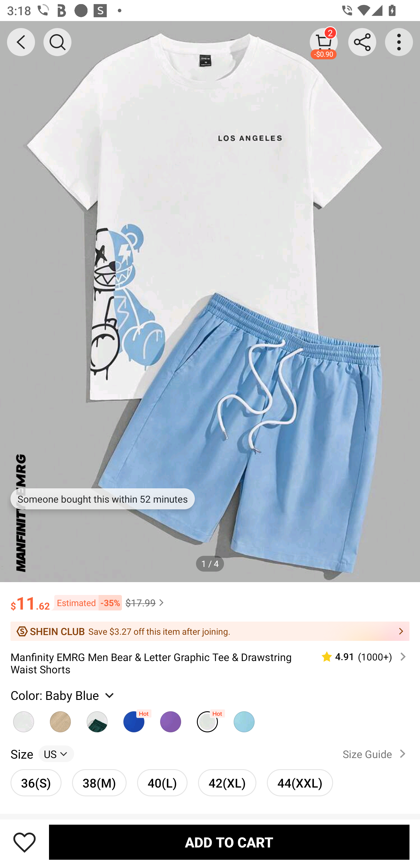 The width and height of the screenshot is (420, 865). Describe the element at coordinates (227, 783) in the screenshot. I see `42(XL) 42(XL)unselected option` at that location.